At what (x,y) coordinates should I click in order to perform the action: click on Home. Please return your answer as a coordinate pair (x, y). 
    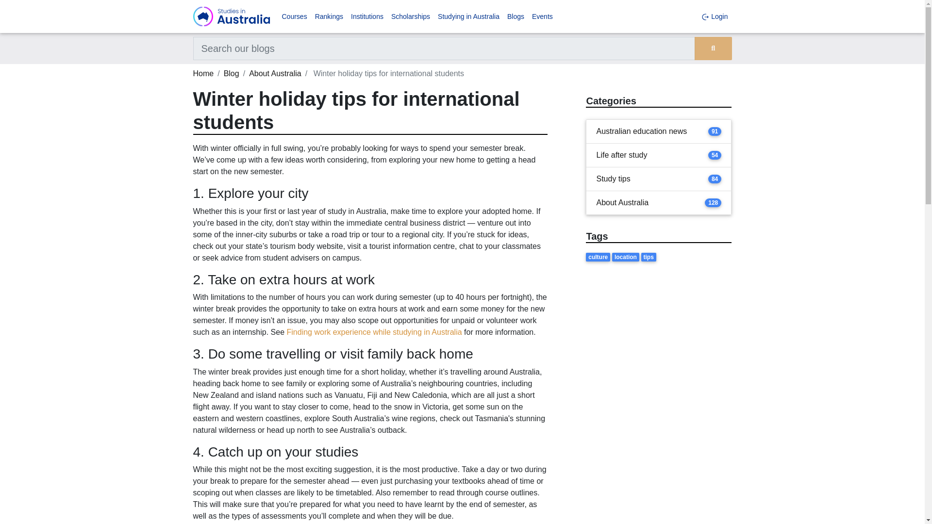
    Looking at the image, I should click on (203, 73).